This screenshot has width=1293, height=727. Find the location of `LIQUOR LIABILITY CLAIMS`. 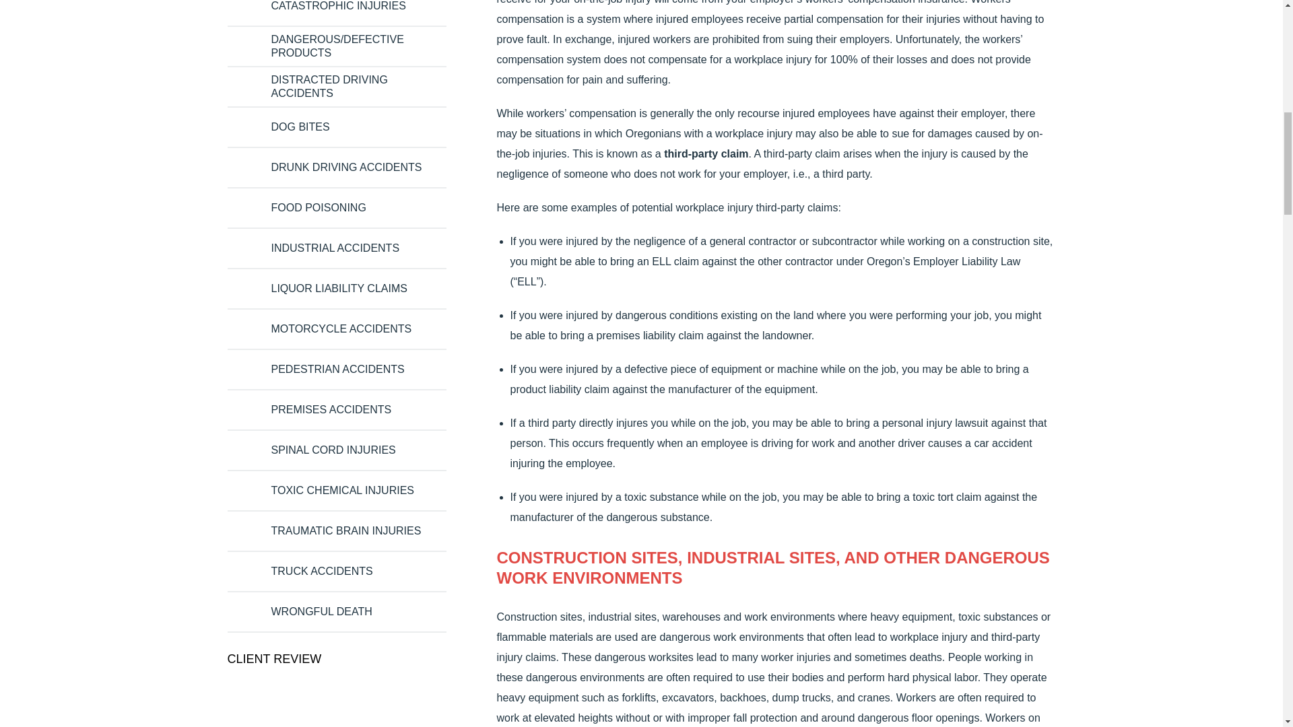

LIQUOR LIABILITY CLAIMS is located at coordinates (338, 288).